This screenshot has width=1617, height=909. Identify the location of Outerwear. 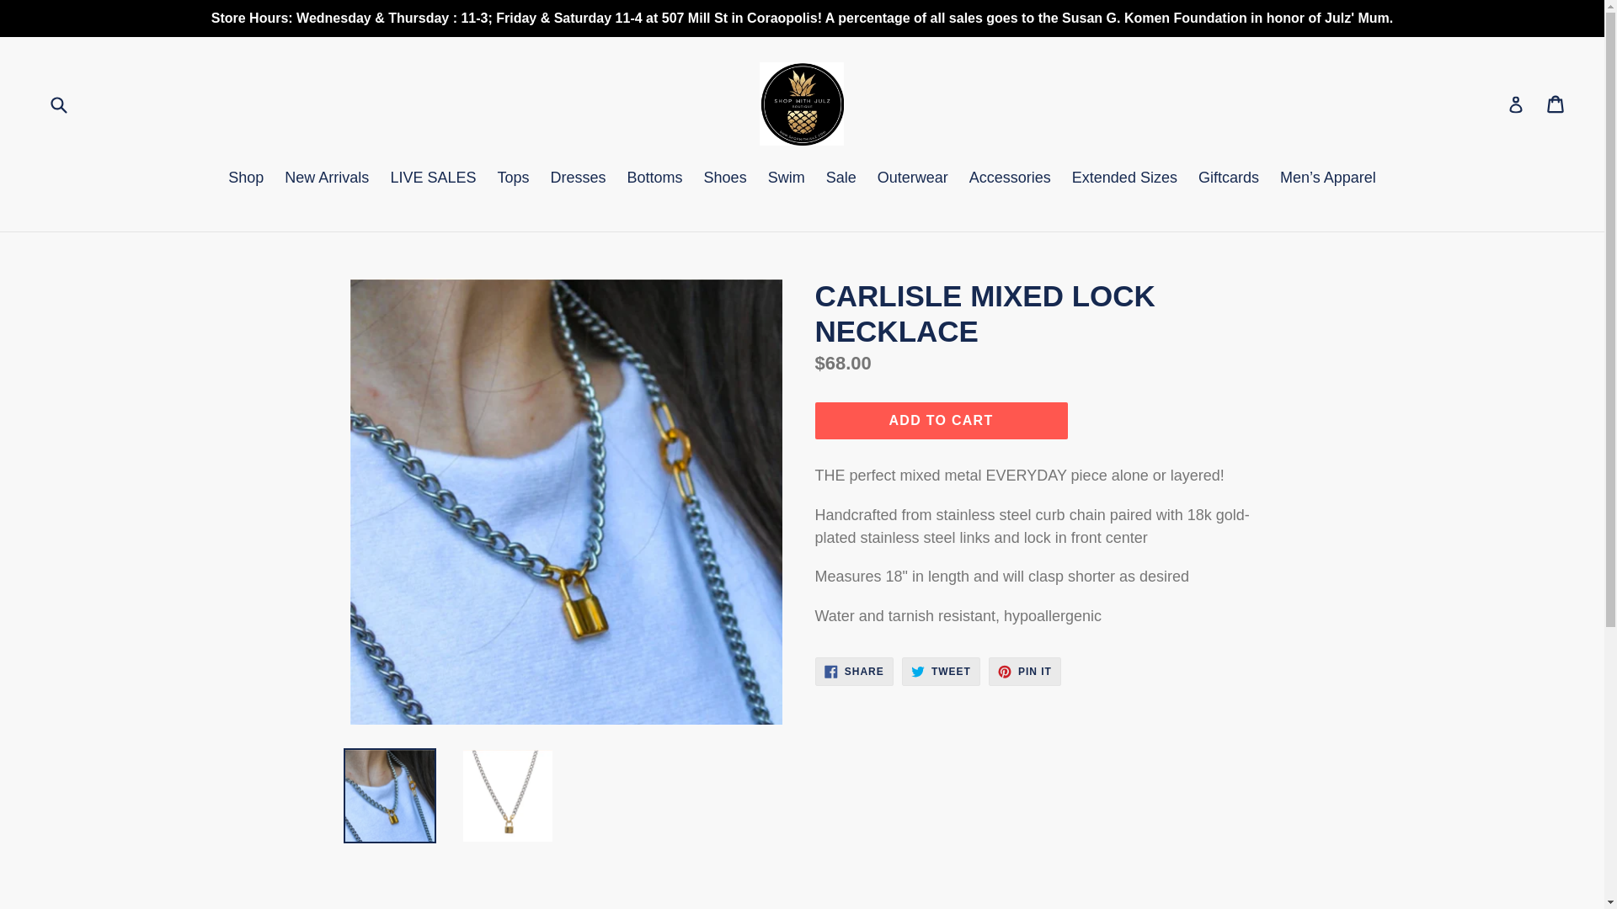
(913, 178).